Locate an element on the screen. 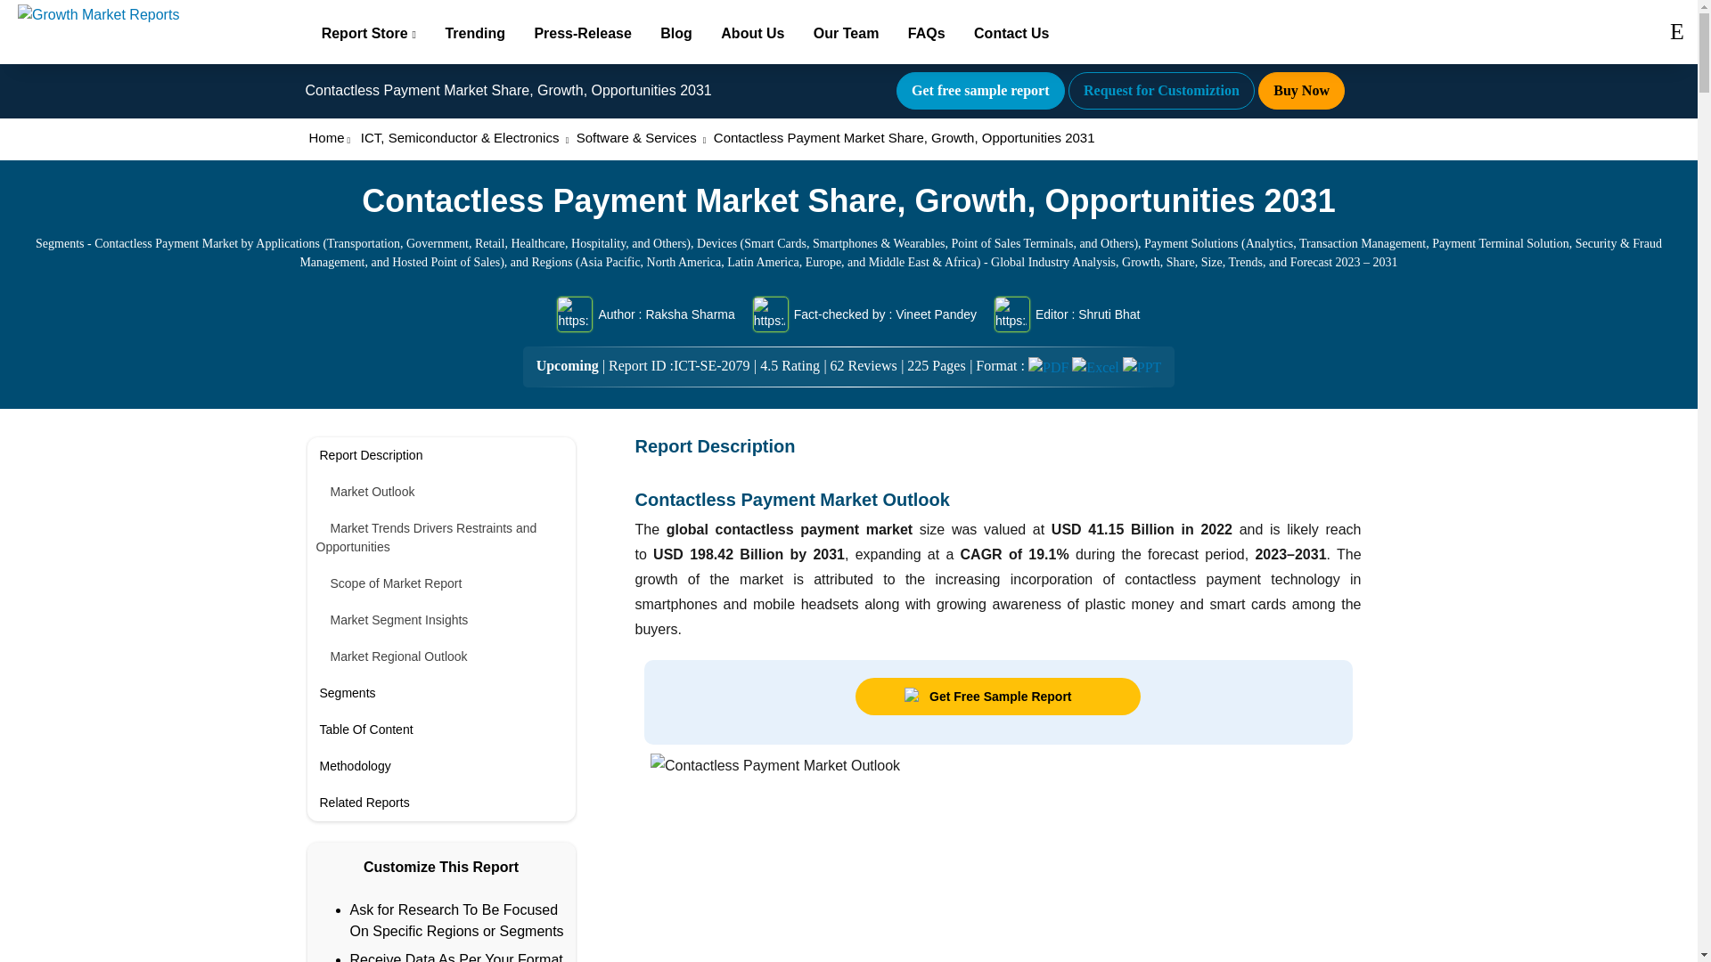 This screenshot has height=962, width=1711. Market Regional Outlook is located at coordinates (440, 657).